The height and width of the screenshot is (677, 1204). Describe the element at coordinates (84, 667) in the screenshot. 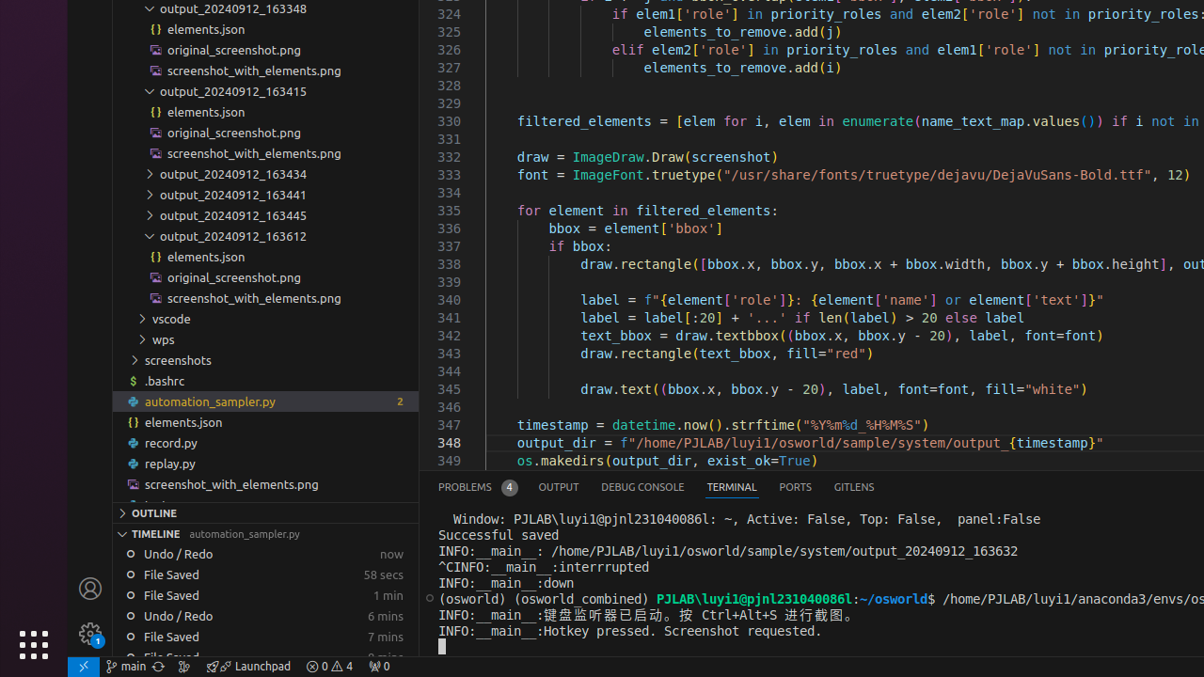

I see `remote` at that location.